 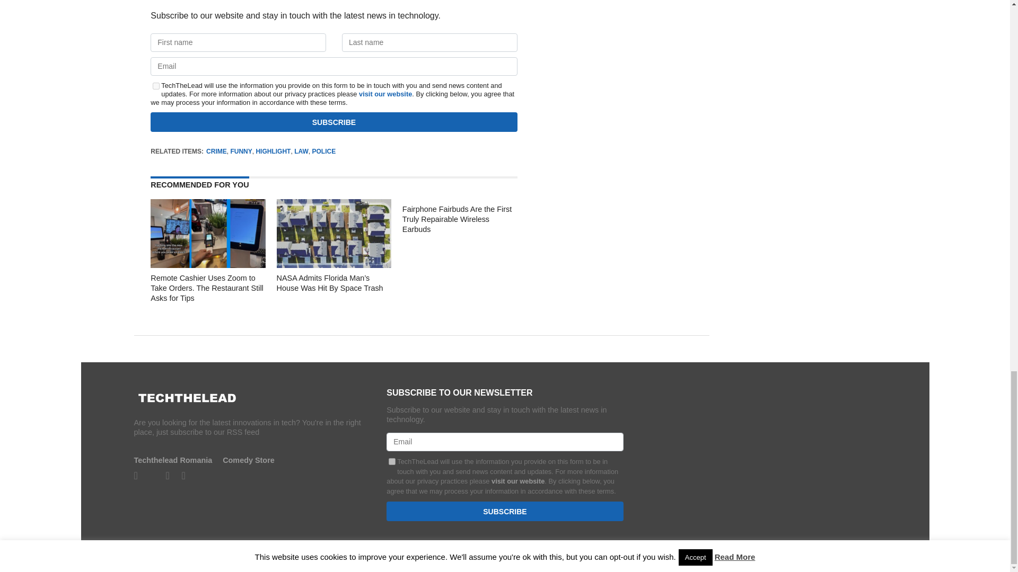 I want to click on 1, so click(x=392, y=462).